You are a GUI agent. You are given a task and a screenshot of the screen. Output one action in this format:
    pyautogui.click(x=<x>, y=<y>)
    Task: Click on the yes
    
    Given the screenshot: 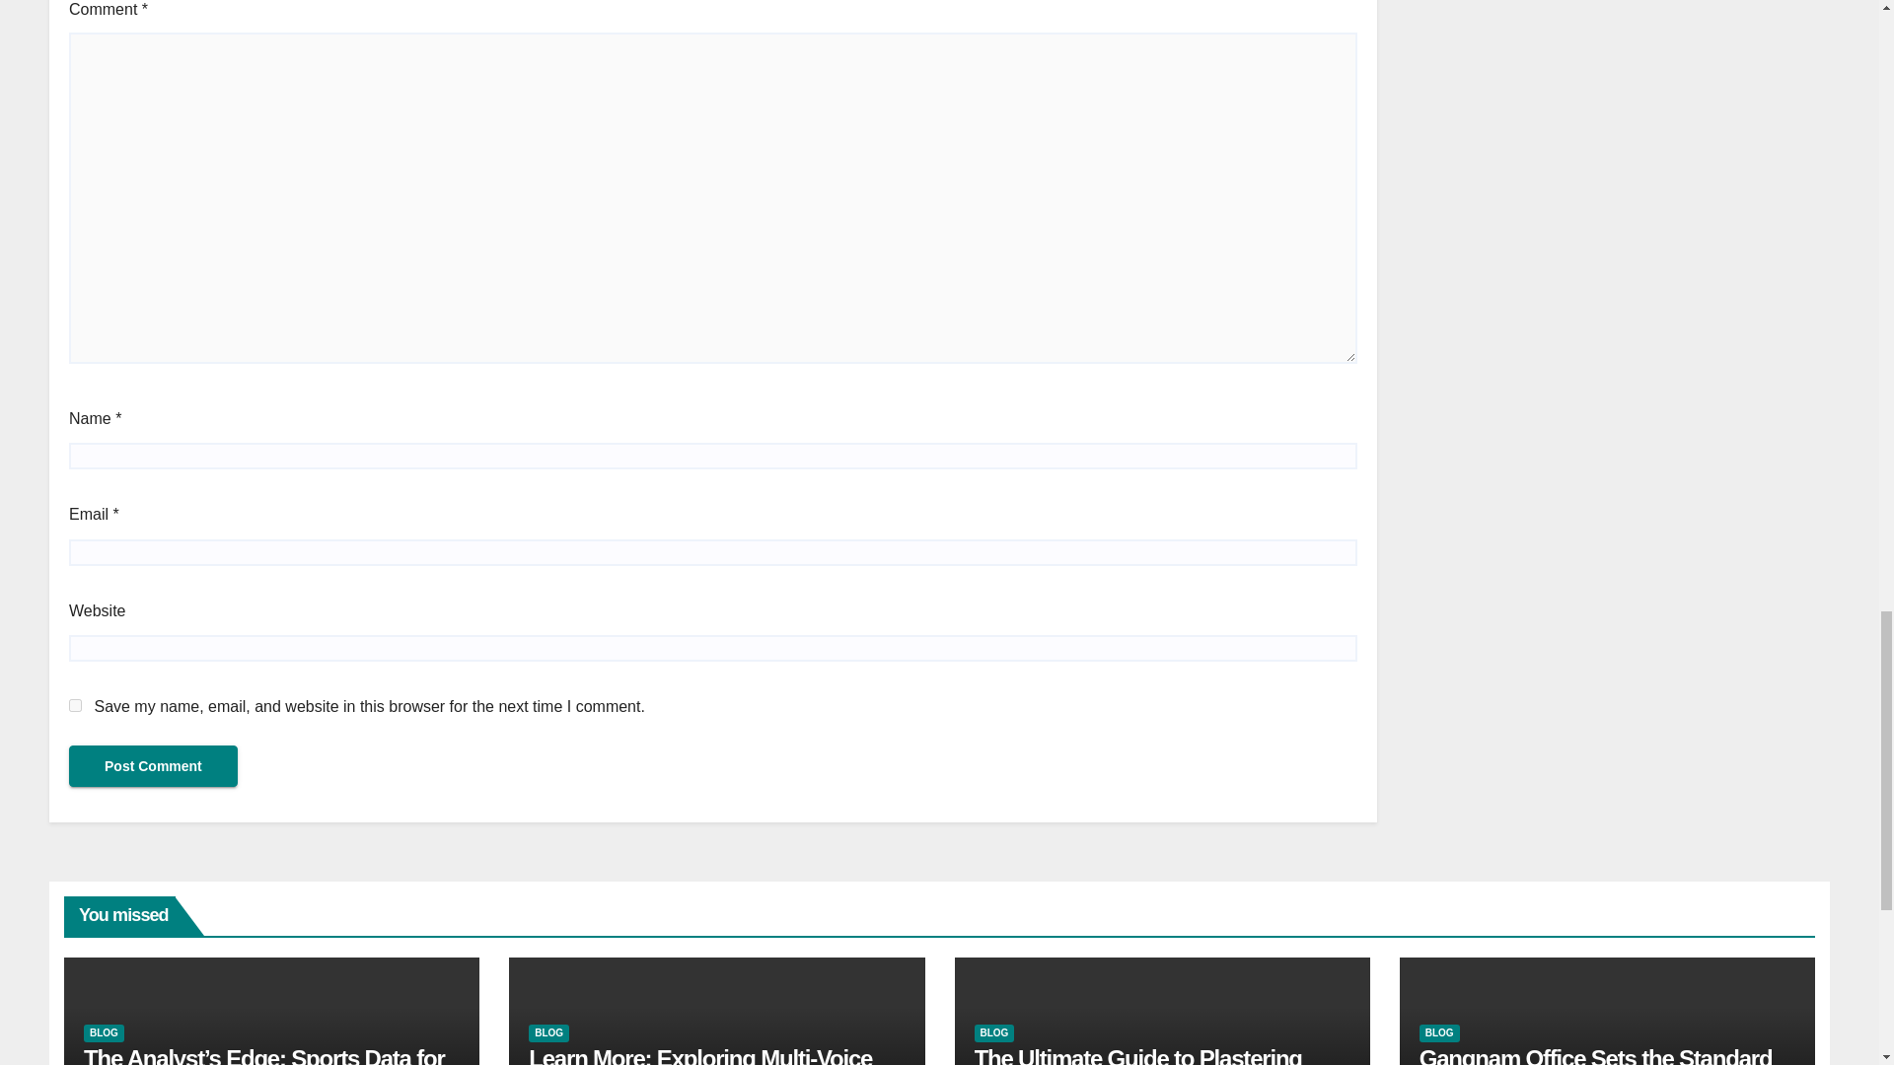 What is the action you would take?
    pyautogui.click(x=75, y=705)
    